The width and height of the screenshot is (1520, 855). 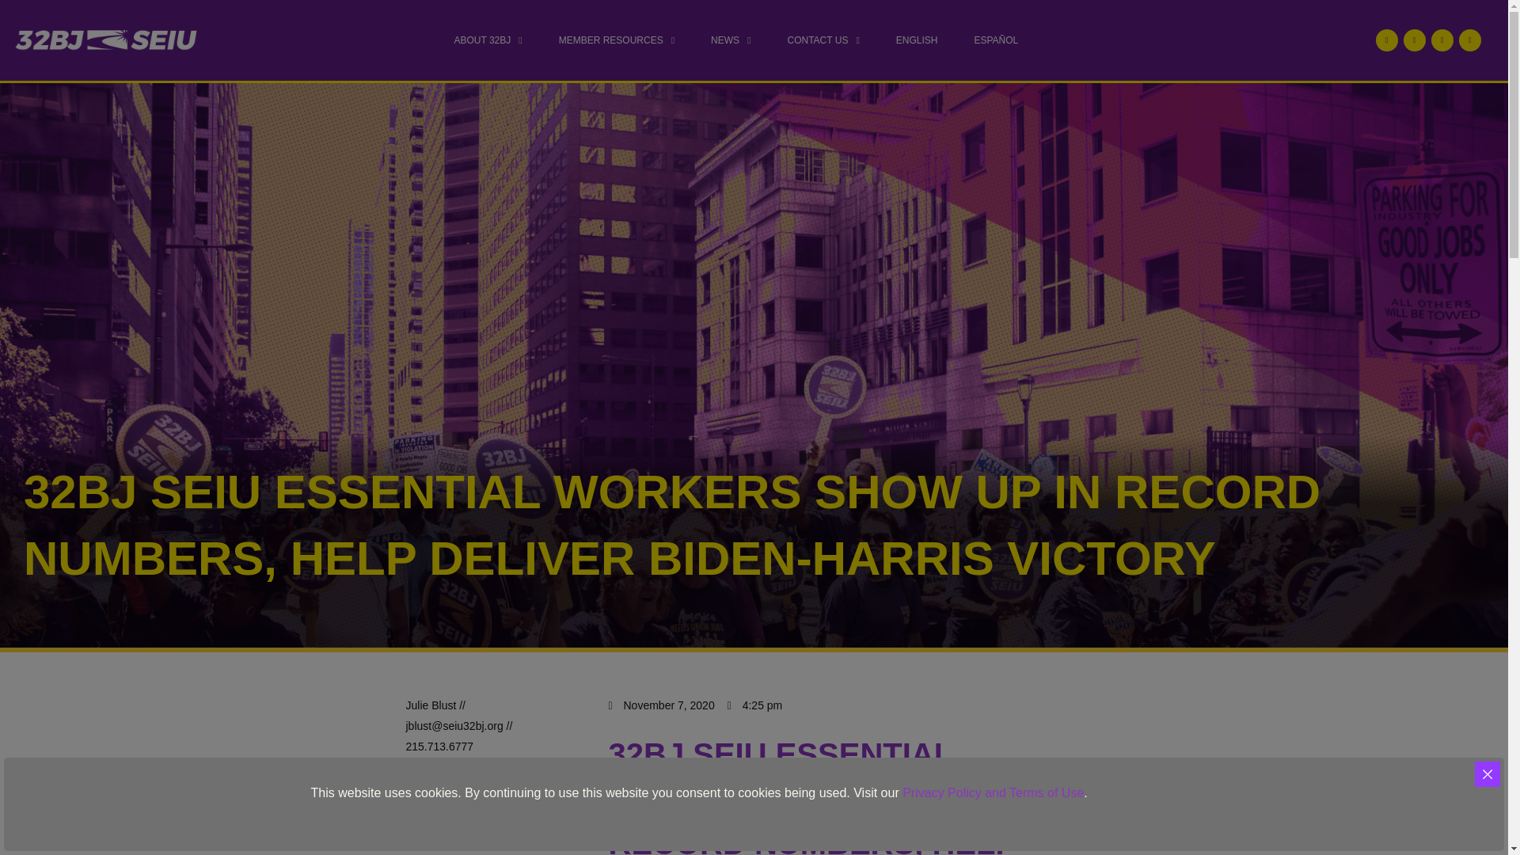 What do you see at coordinates (616, 40) in the screenshot?
I see `MEMBER RESOURCES` at bounding box center [616, 40].